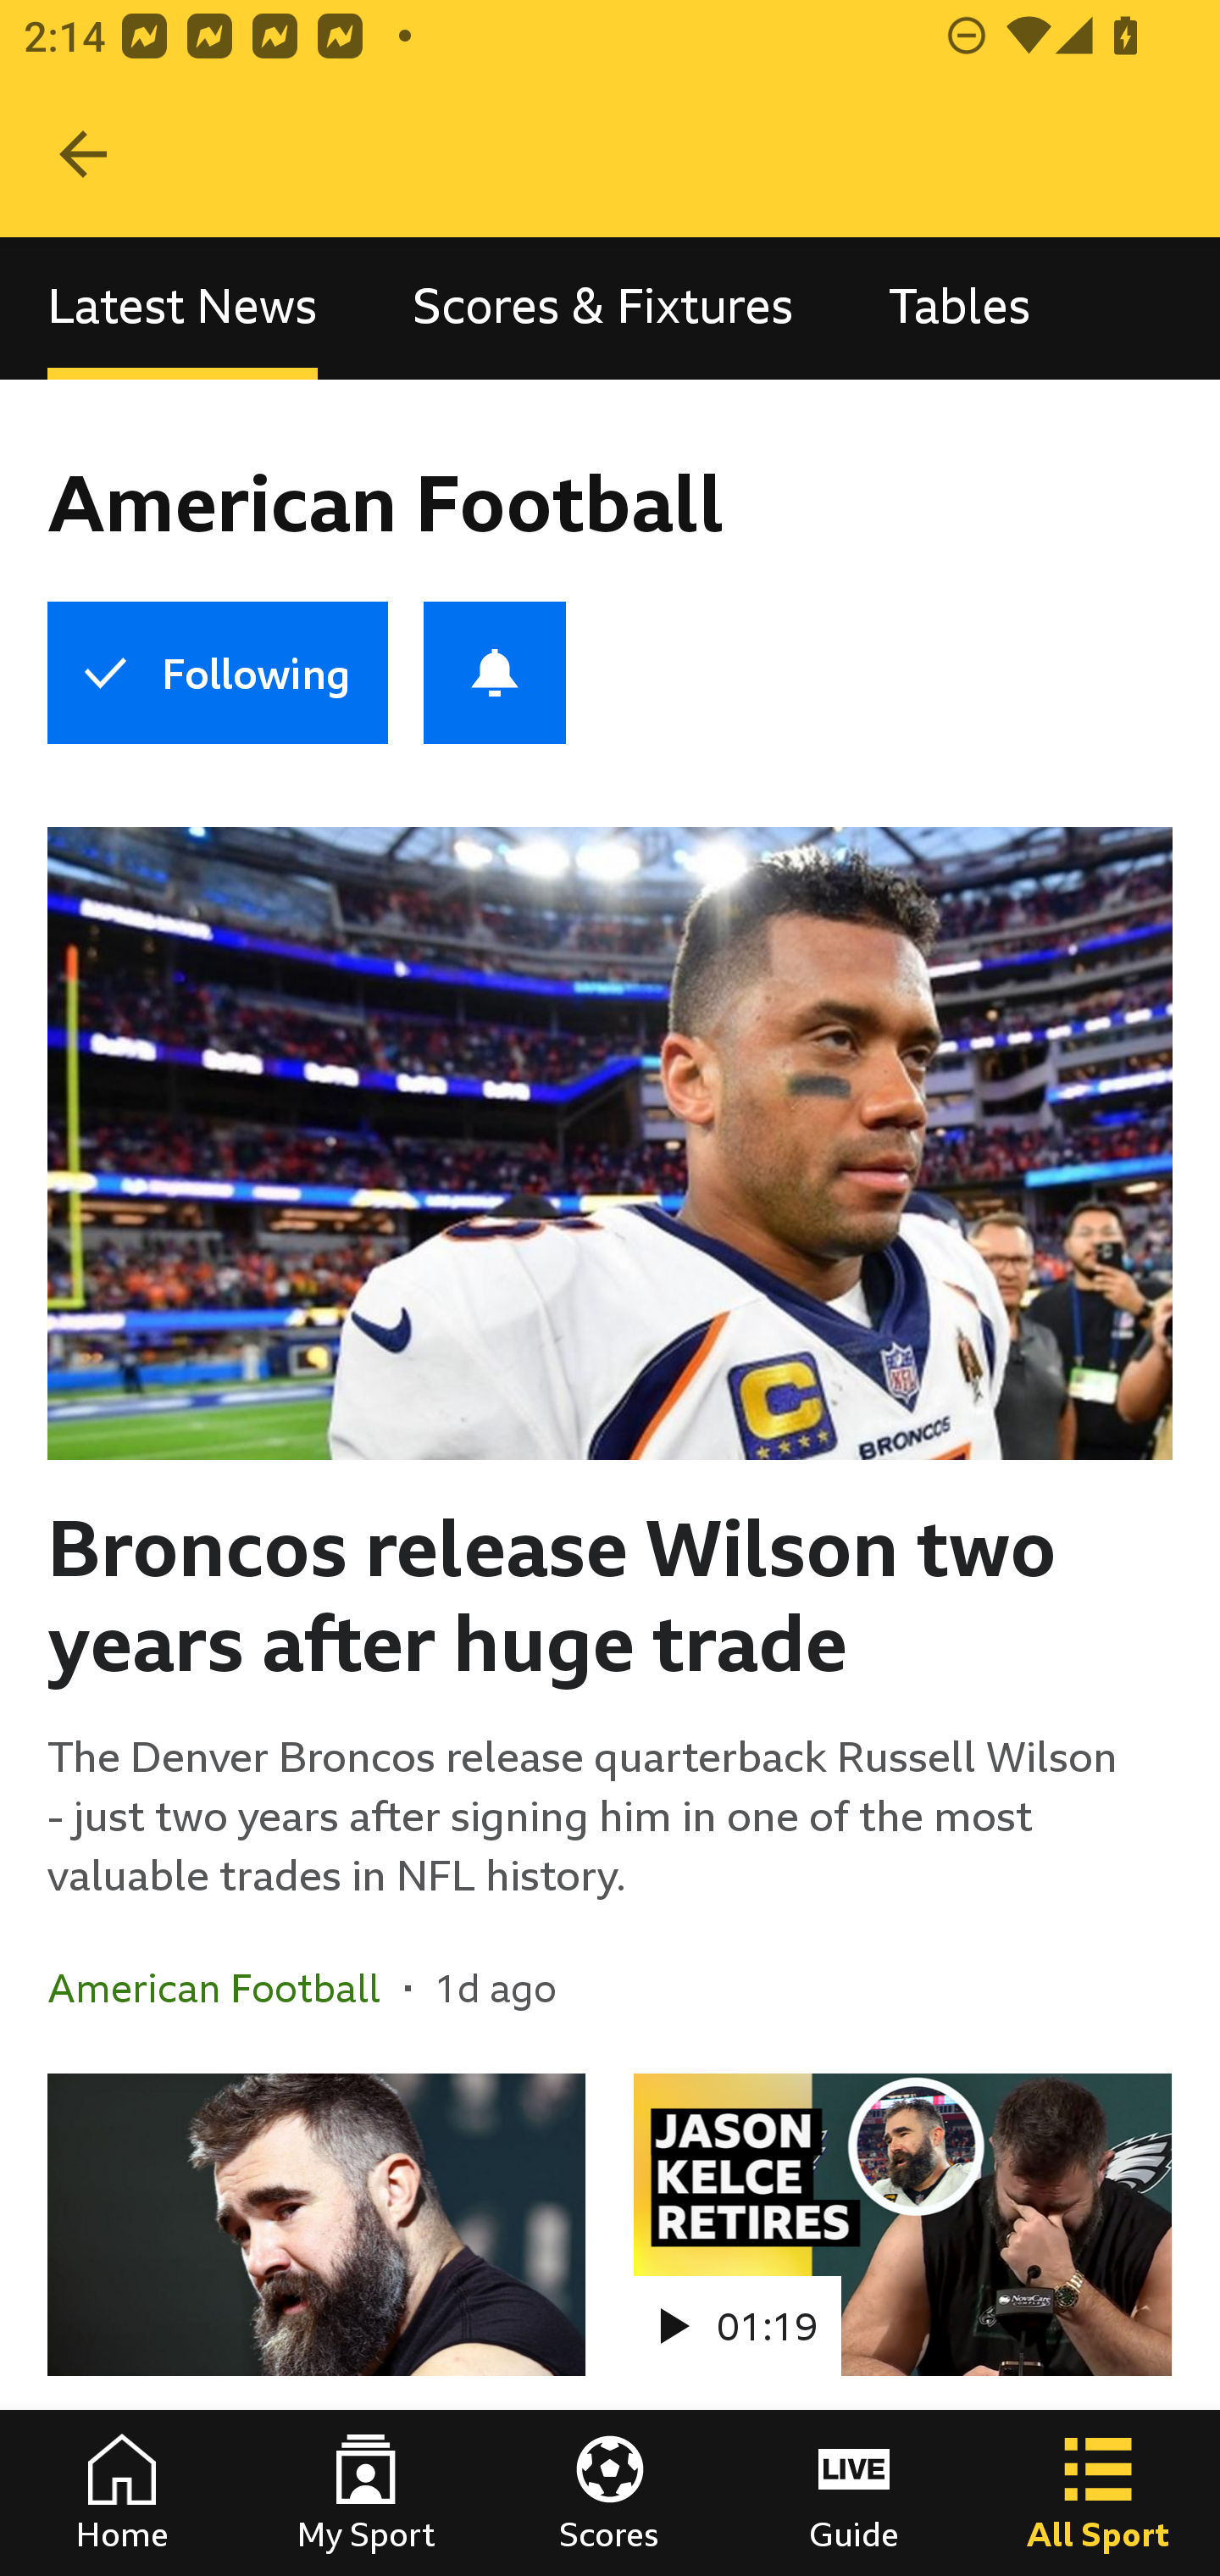 The height and width of the screenshot is (2576, 1220). I want to click on Tearful Jason Kelce retires after 13 NFL seasons, so click(317, 2325).